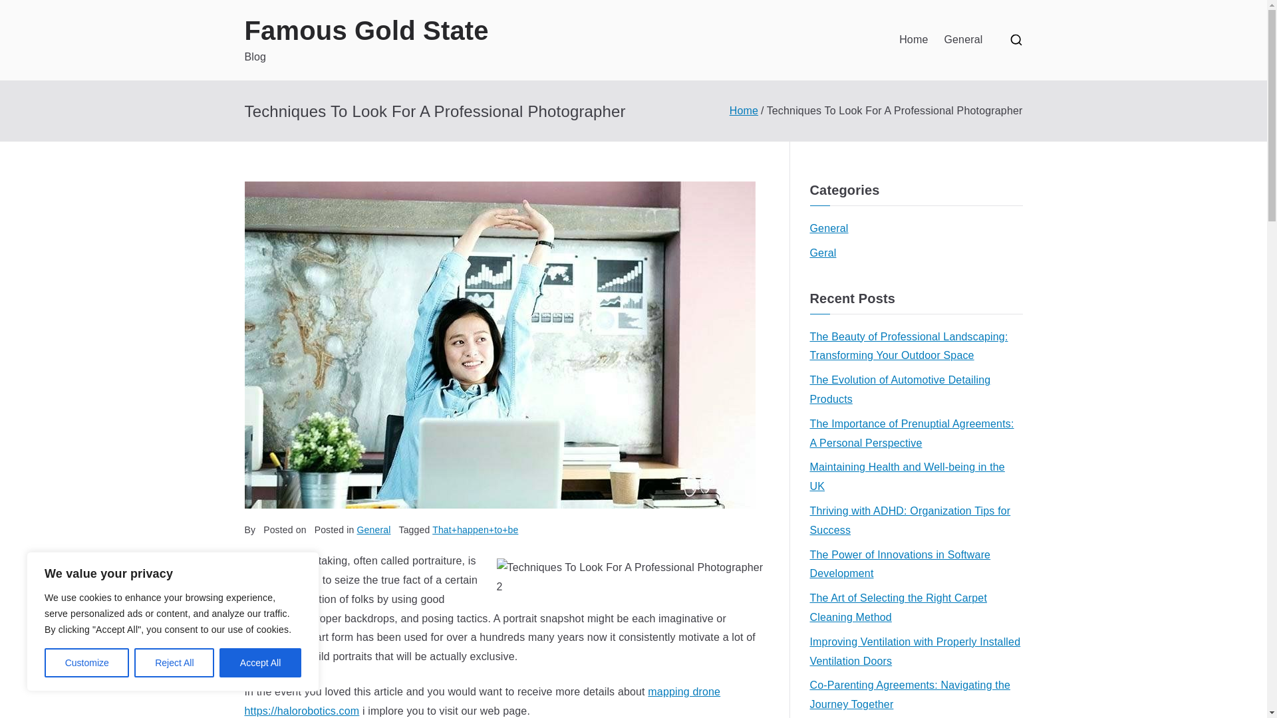 This screenshot has height=718, width=1277. Describe the element at coordinates (367, 31) in the screenshot. I see `Famous Gold State` at that location.